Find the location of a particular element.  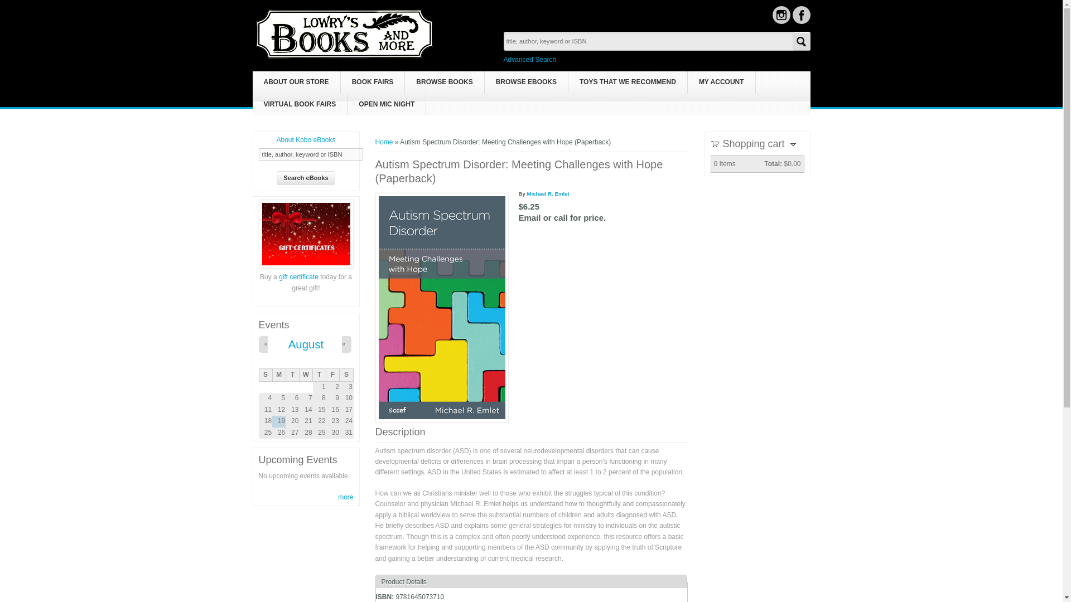

TOYS THAT WE RECOMMEND is located at coordinates (628, 82).